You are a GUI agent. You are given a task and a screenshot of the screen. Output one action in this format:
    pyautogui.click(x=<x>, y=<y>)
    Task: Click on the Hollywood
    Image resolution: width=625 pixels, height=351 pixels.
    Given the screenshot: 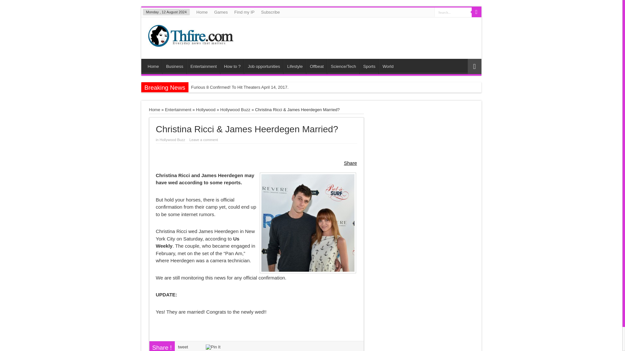 What is the action you would take?
    pyautogui.click(x=206, y=110)
    